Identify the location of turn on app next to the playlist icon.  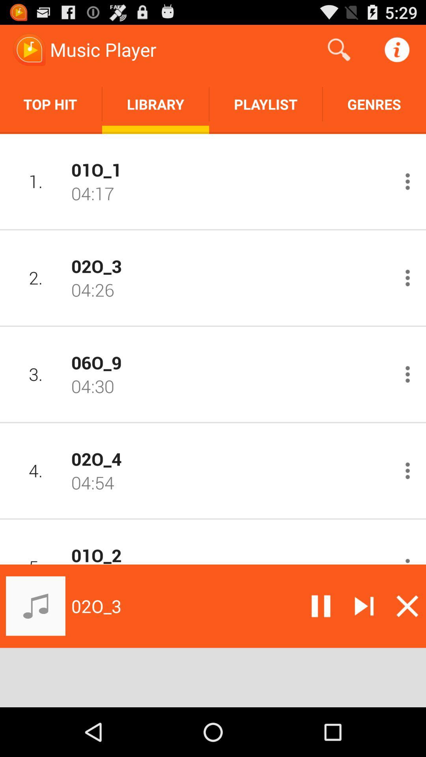
(155, 104).